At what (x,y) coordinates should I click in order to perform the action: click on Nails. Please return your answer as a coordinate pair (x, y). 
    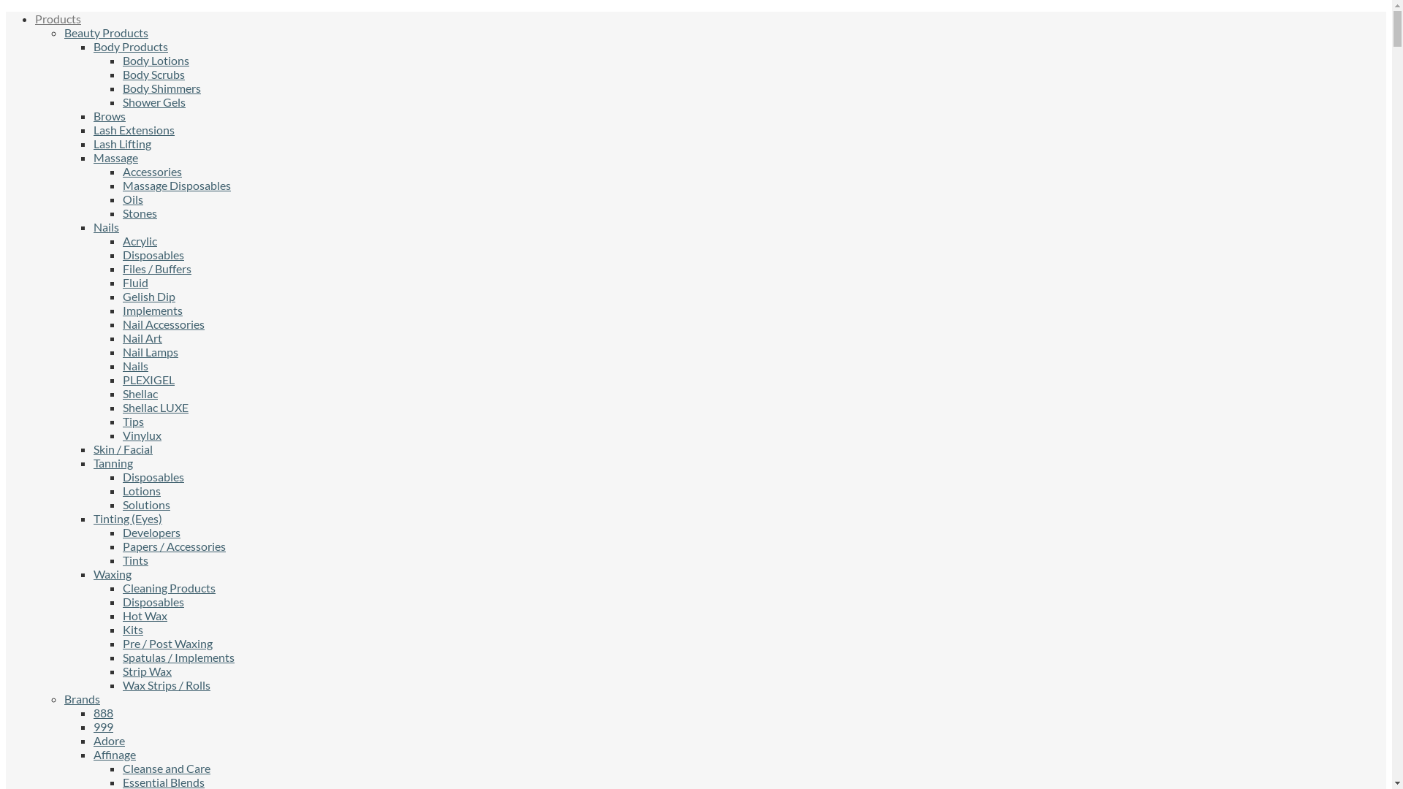
    Looking at the image, I should click on (136, 365).